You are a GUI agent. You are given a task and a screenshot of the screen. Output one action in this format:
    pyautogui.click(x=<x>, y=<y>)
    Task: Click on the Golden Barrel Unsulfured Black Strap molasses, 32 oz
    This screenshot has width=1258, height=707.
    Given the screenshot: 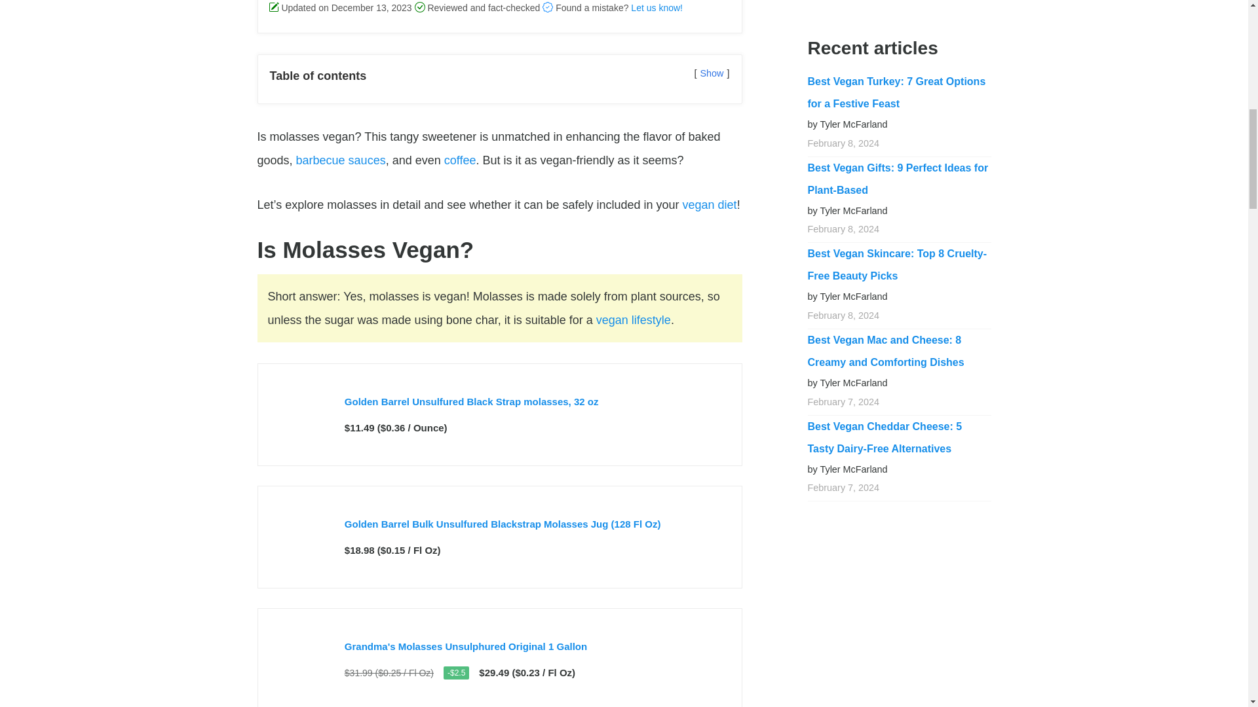 What is the action you would take?
    pyautogui.click(x=472, y=401)
    